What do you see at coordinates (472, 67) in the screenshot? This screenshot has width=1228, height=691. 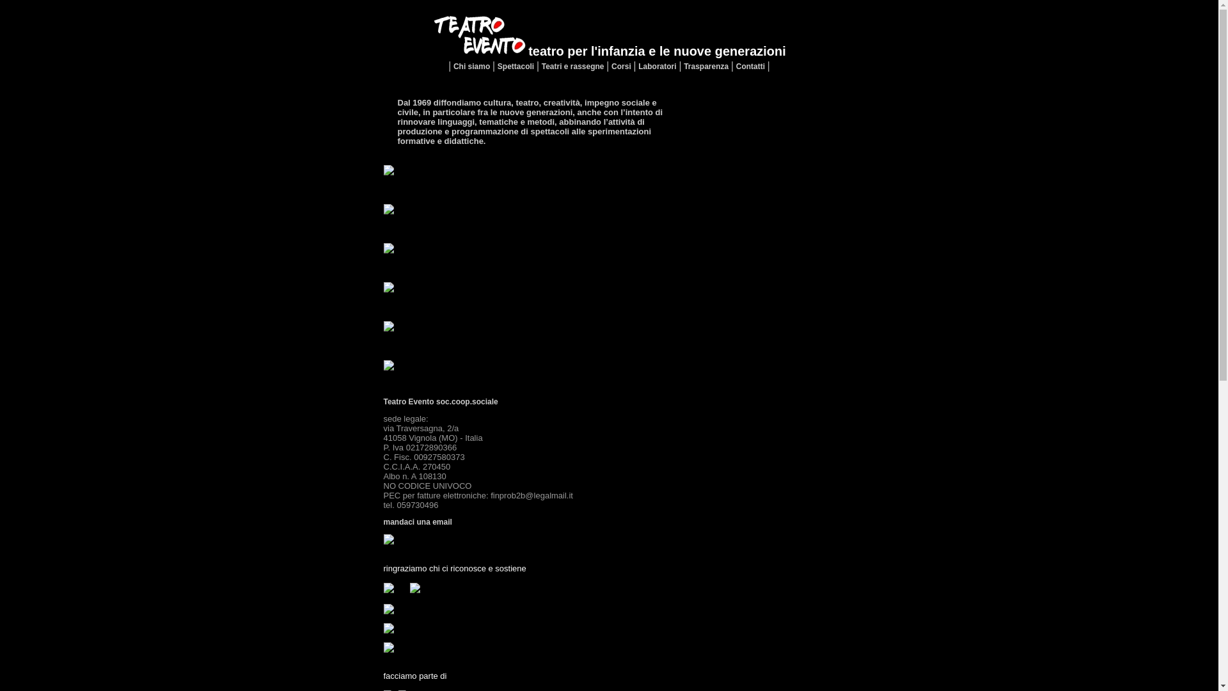 I see `Chi siamo` at bounding box center [472, 67].